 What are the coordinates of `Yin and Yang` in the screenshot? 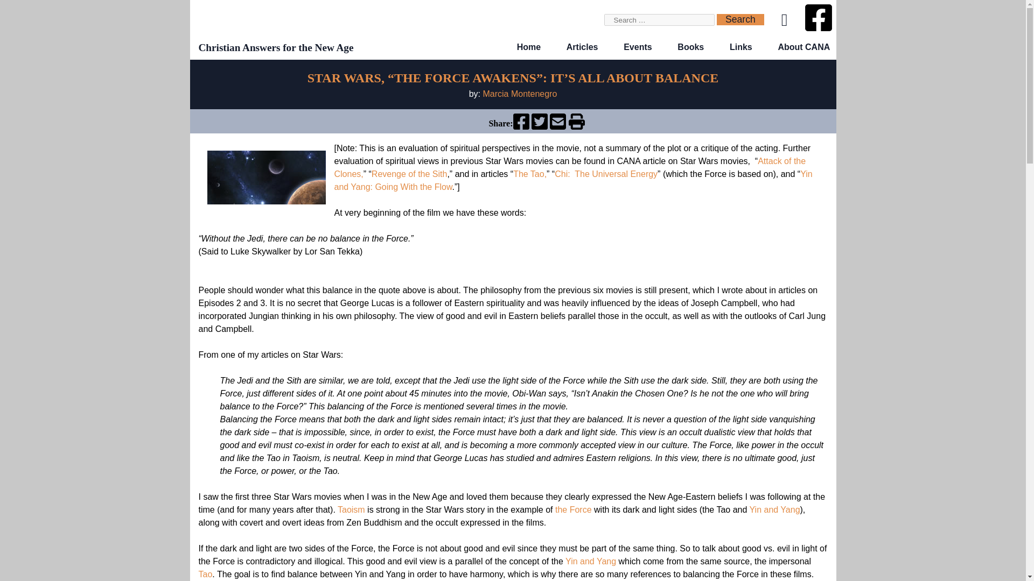 It's located at (775, 509).